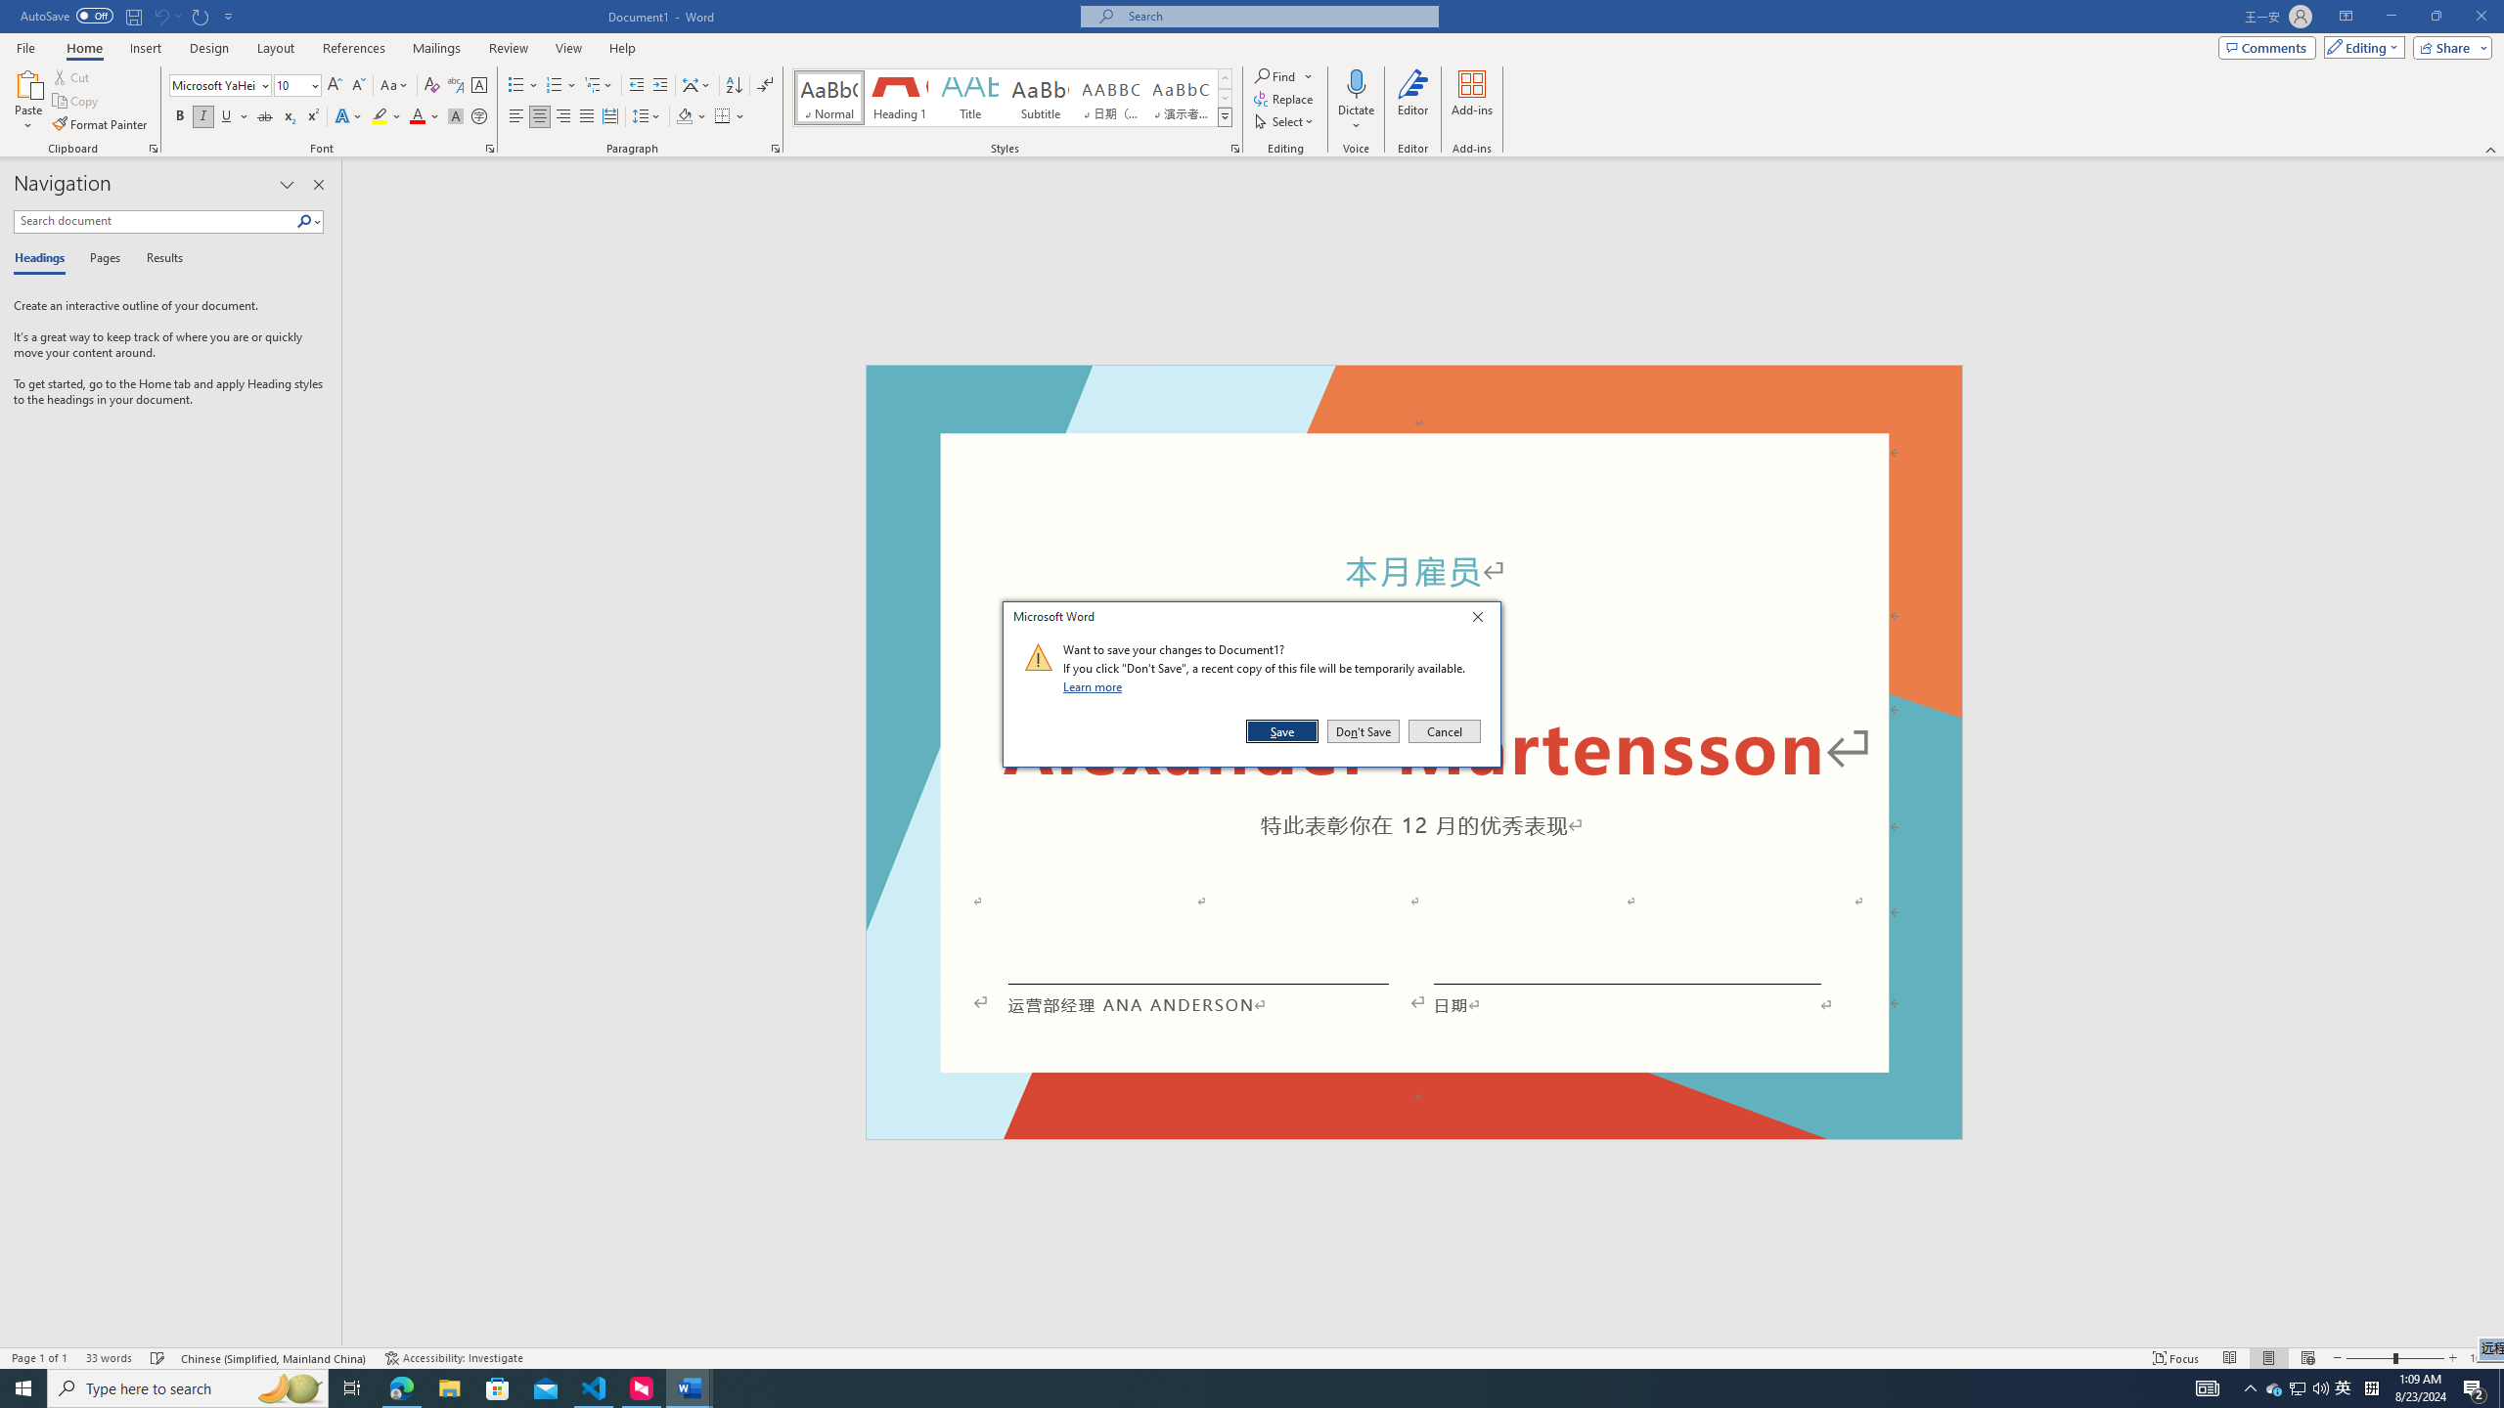 The image size is (2504, 1408). Describe the element at coordinates (77, 102) in the screenshot. I see `Copy` at that location.